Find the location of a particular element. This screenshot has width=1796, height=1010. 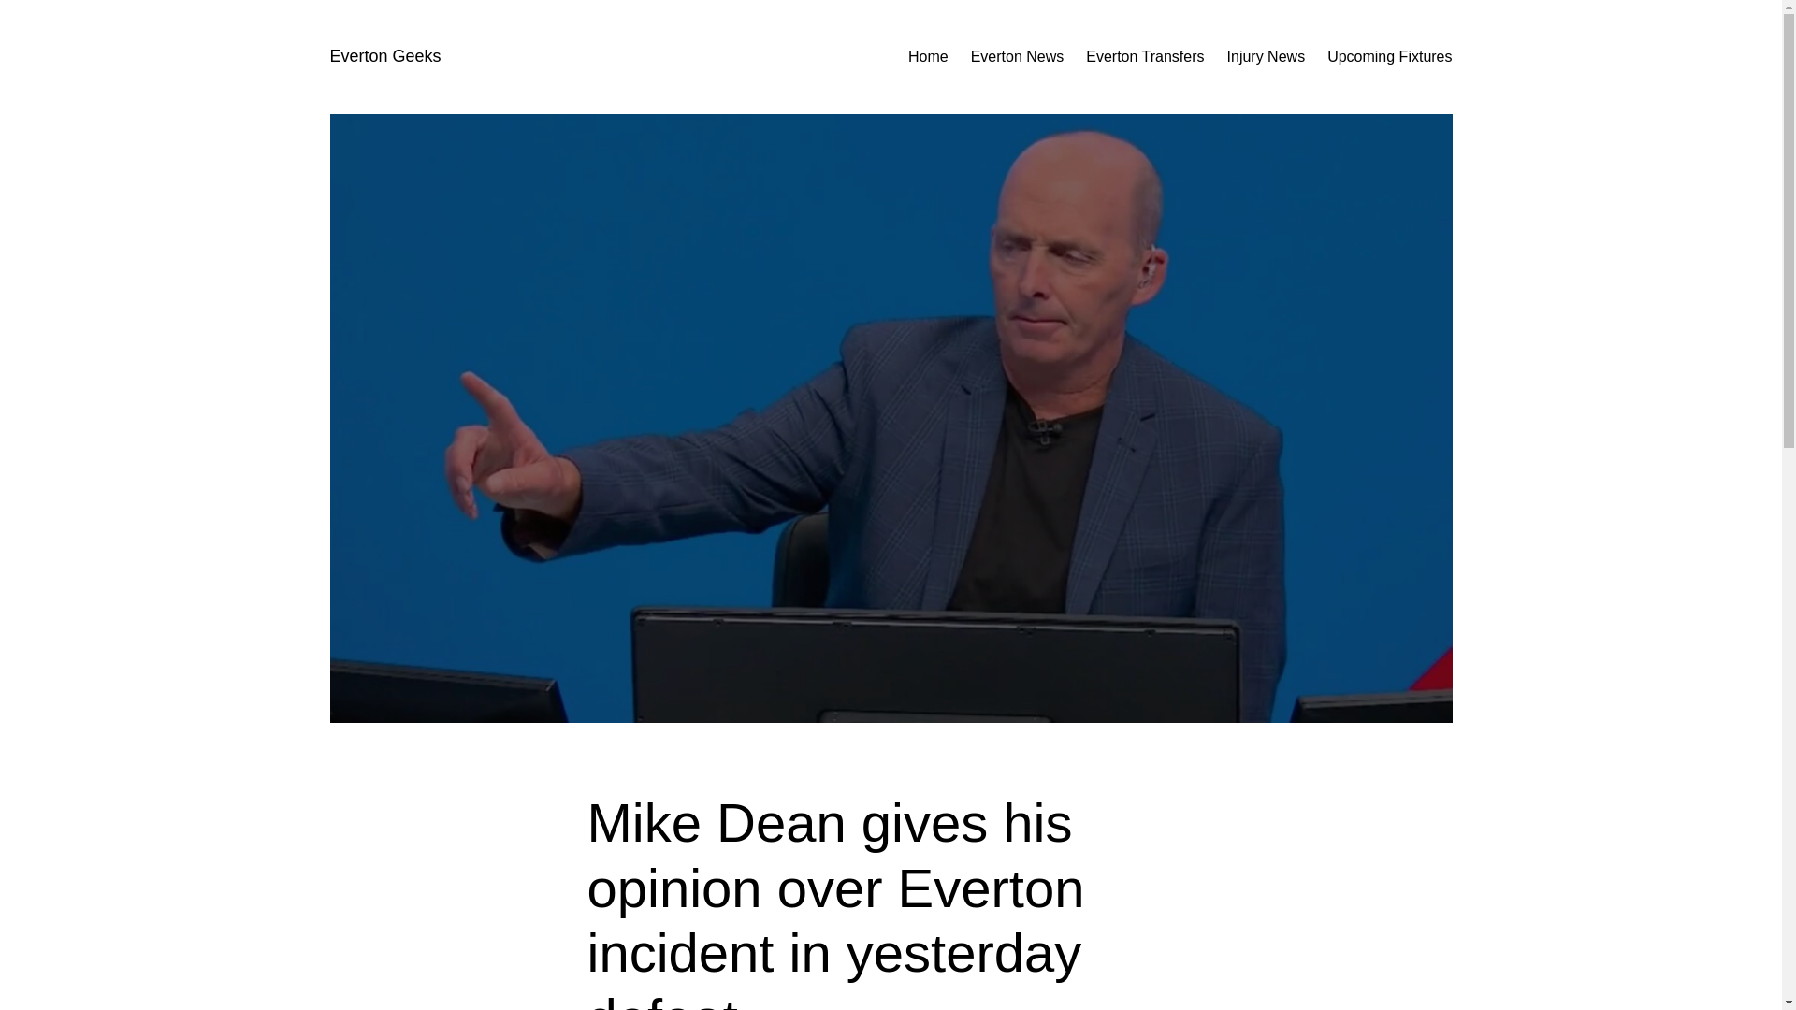

Home is located at coordinates (928, 56).